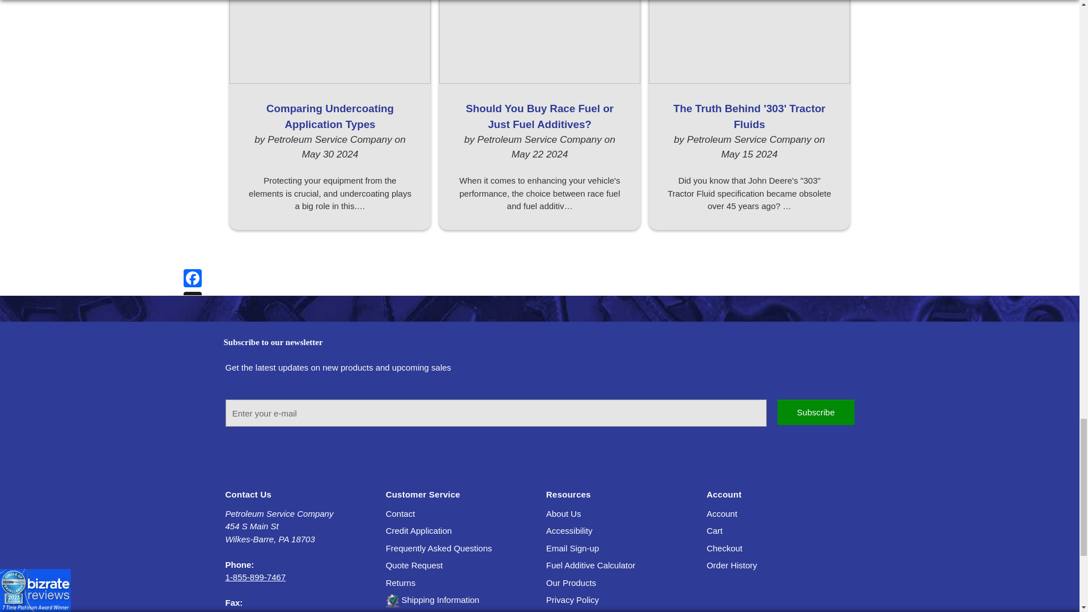 The height and width of the screenshot is (612, 1088). I want to click on credit application, so click(419, 530).